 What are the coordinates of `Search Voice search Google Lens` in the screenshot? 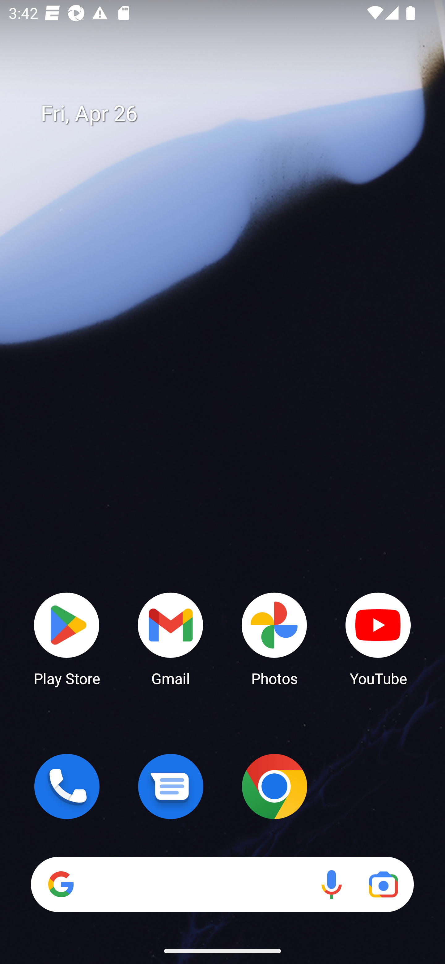 It's located at (222, 884).